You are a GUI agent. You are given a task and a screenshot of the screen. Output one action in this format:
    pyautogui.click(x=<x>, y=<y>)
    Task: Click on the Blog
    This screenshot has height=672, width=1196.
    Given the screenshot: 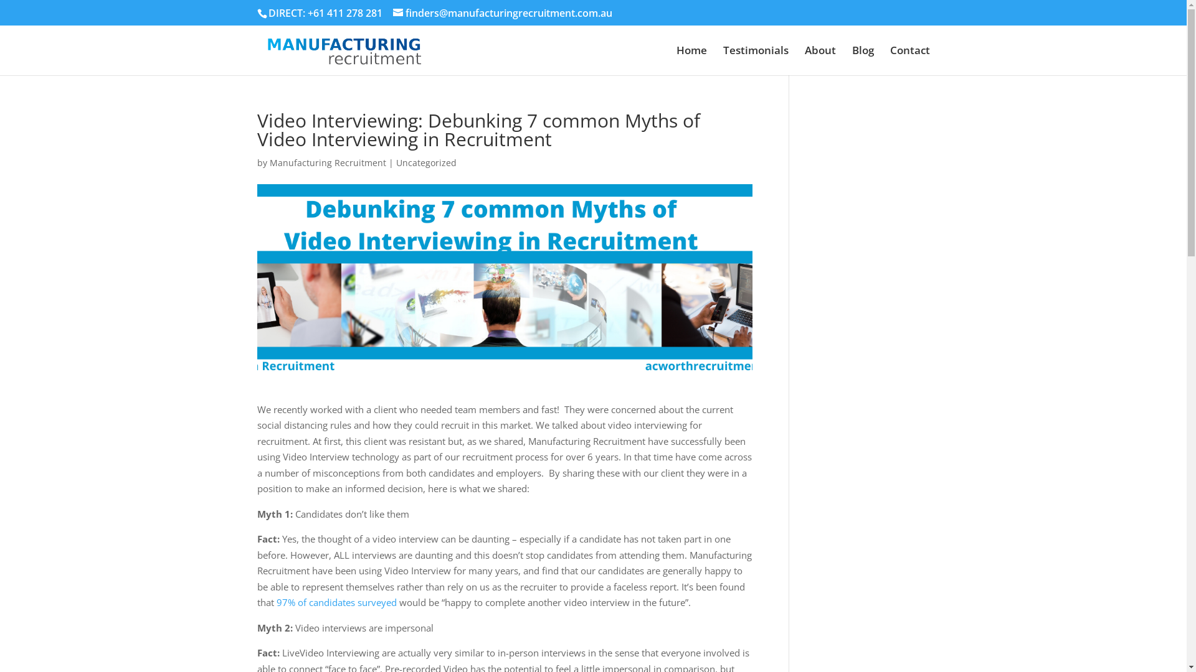 What is the action you would take?
    pyautogui.click(x=863, y=61)
    